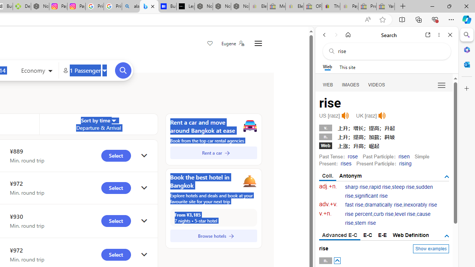  I want to click on Sort by time Sorter Departure & Arrival, so click(98, 124).